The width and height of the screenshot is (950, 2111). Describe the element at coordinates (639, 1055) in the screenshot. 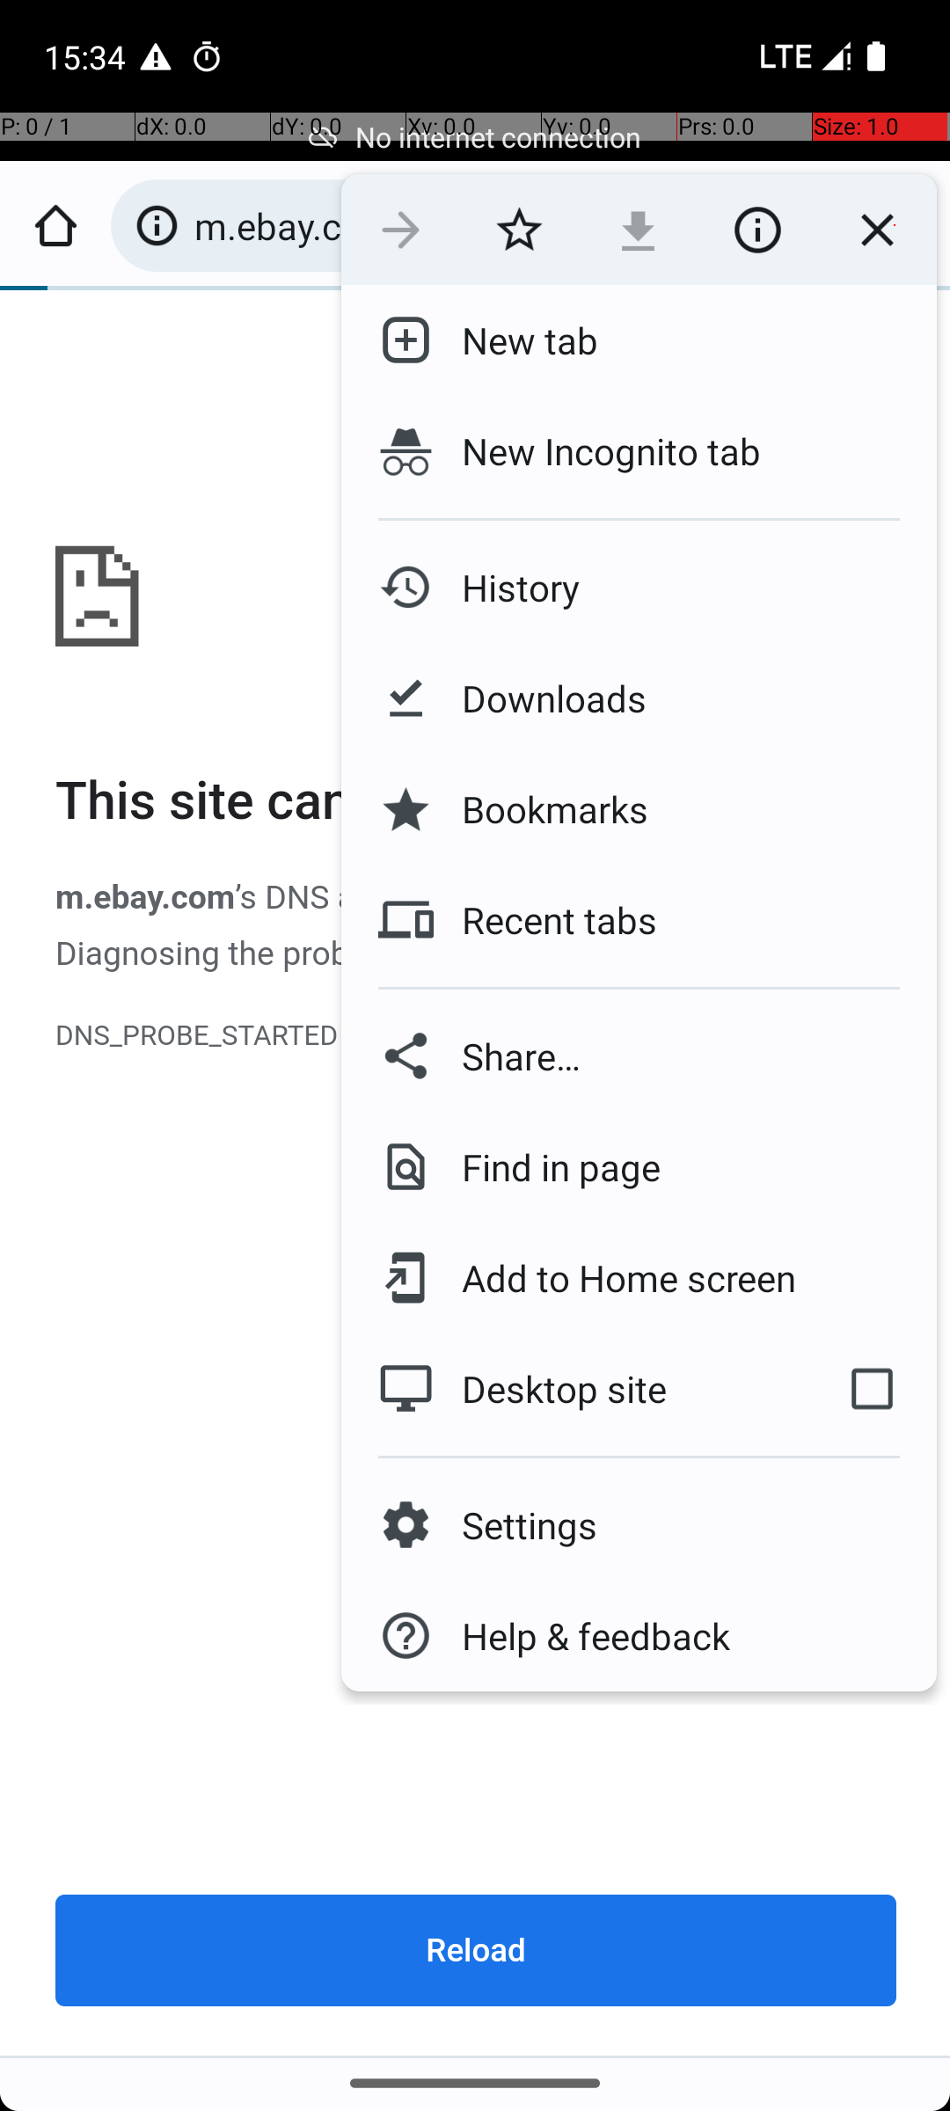

I see `Share…` at that location.